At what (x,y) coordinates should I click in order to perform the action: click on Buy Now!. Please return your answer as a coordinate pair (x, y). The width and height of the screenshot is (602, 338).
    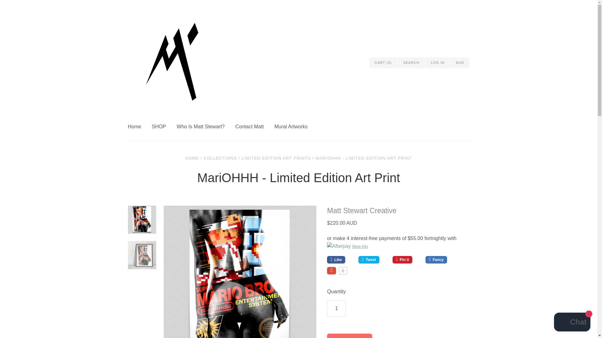
    Looking at the image, I should click on (349, 335).